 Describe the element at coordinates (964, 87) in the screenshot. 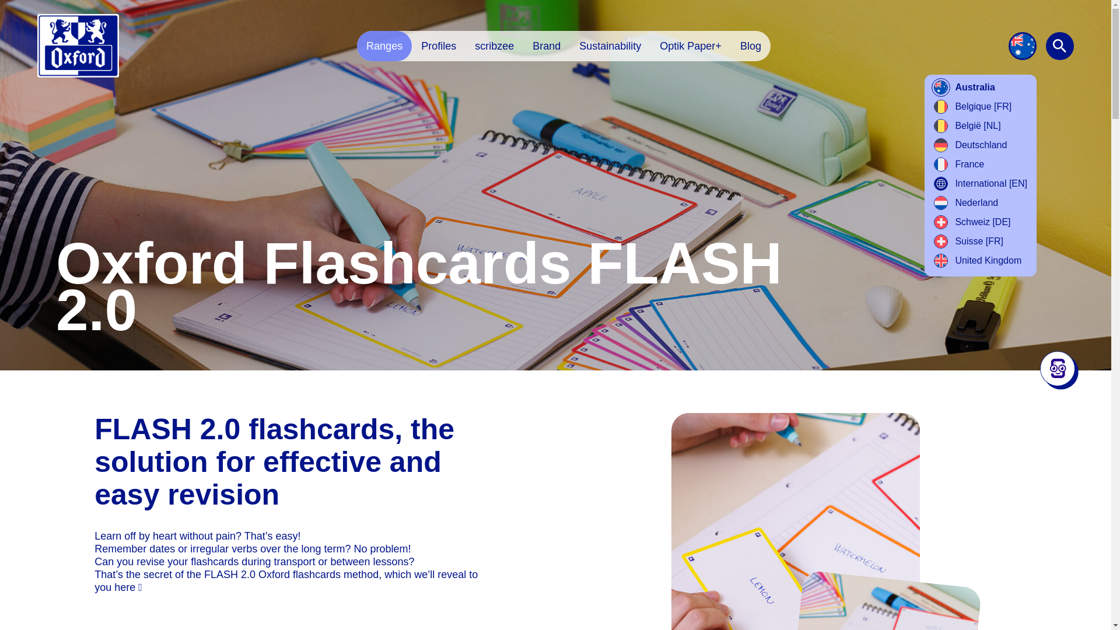

I see `Australia` at that location.